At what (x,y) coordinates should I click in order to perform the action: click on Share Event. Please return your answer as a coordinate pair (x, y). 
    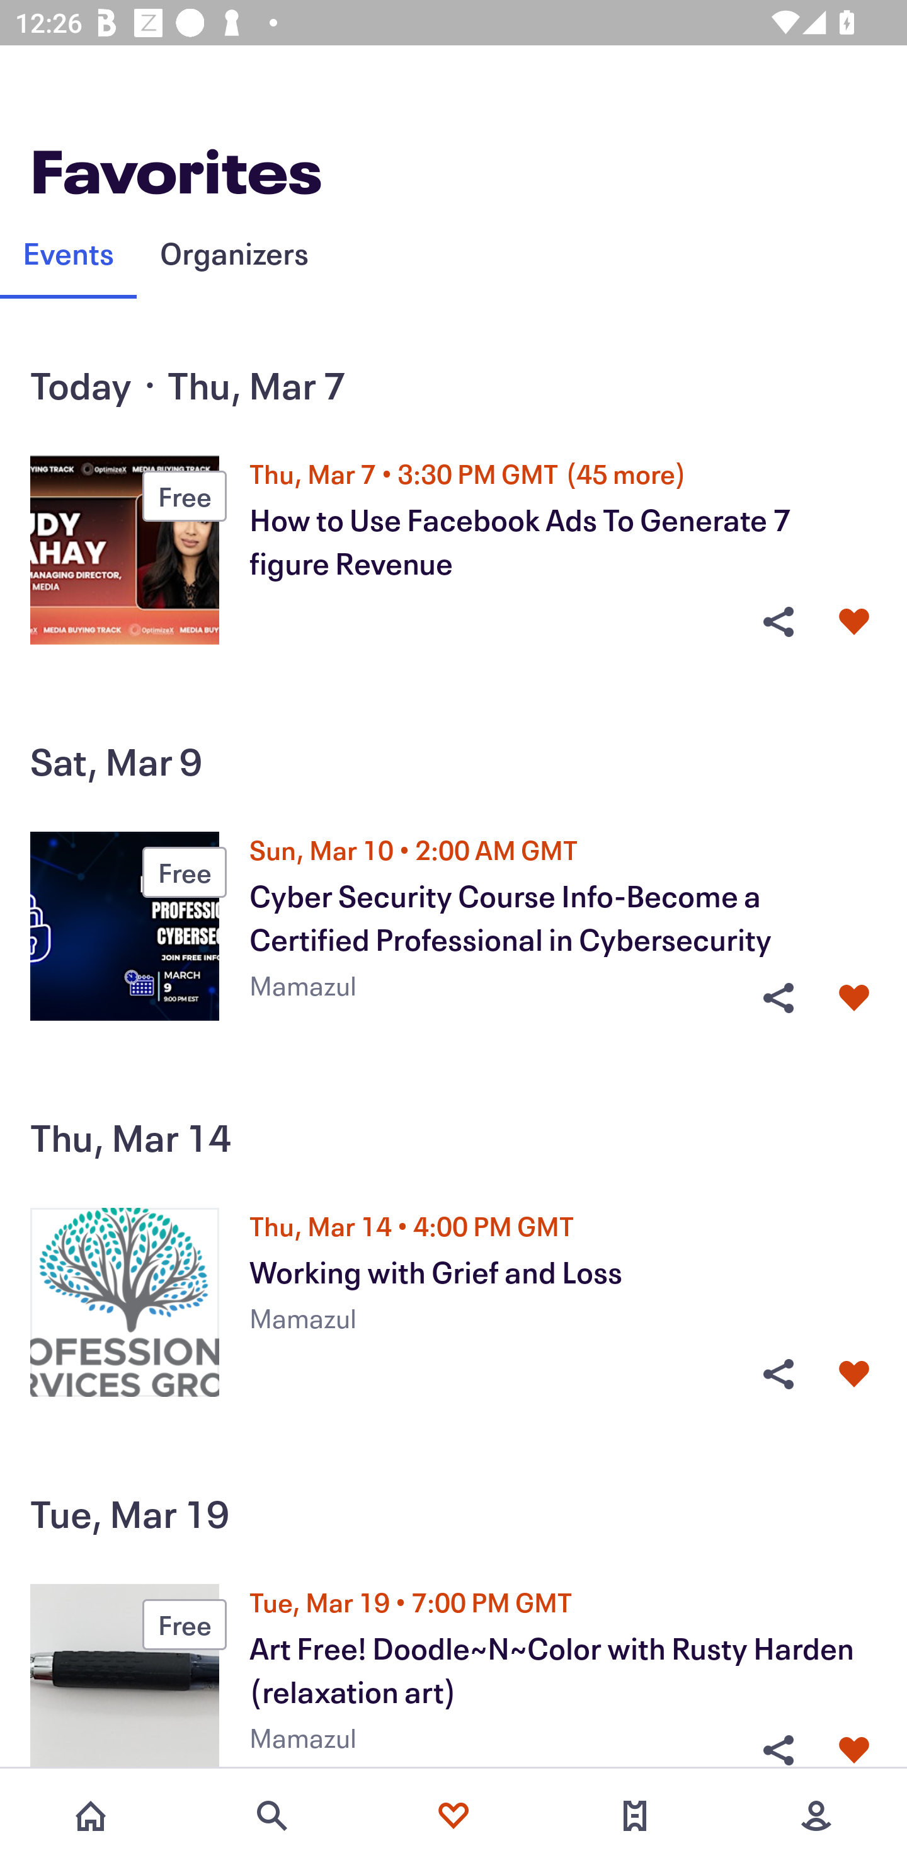
    Looking at the image, I should click on (778, 1750).